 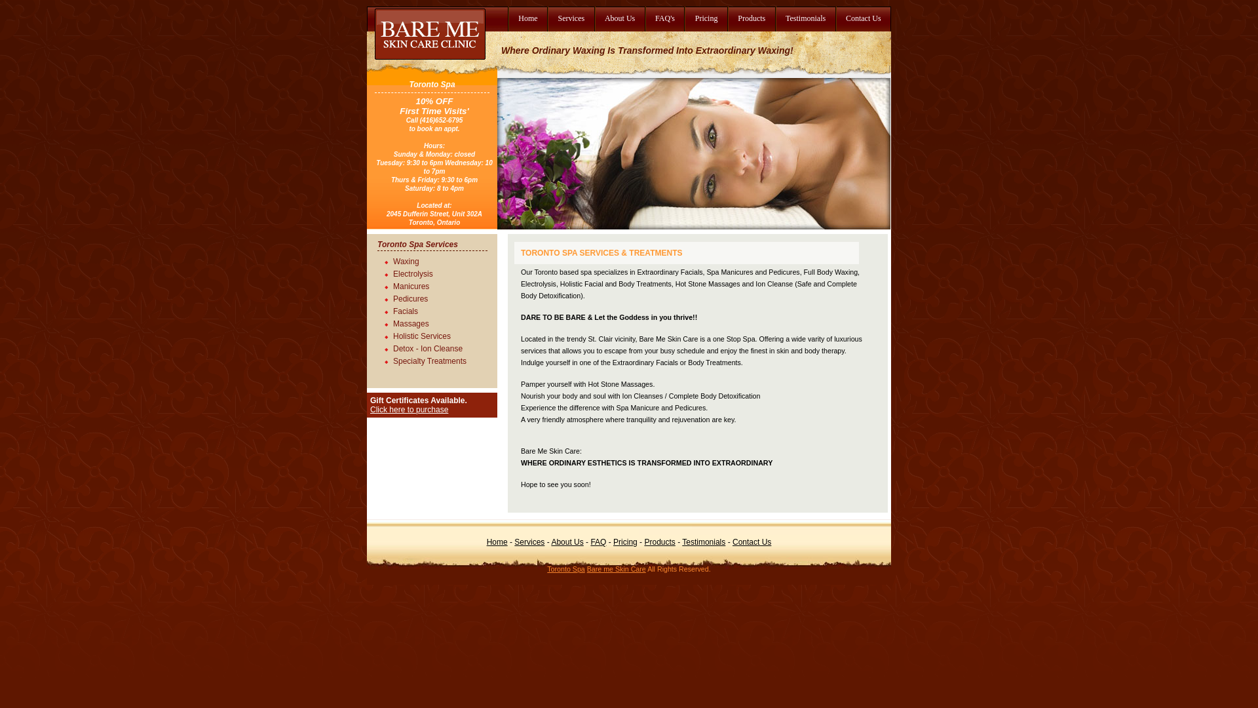 I want to click on Massages, so click(x=442, y=323).